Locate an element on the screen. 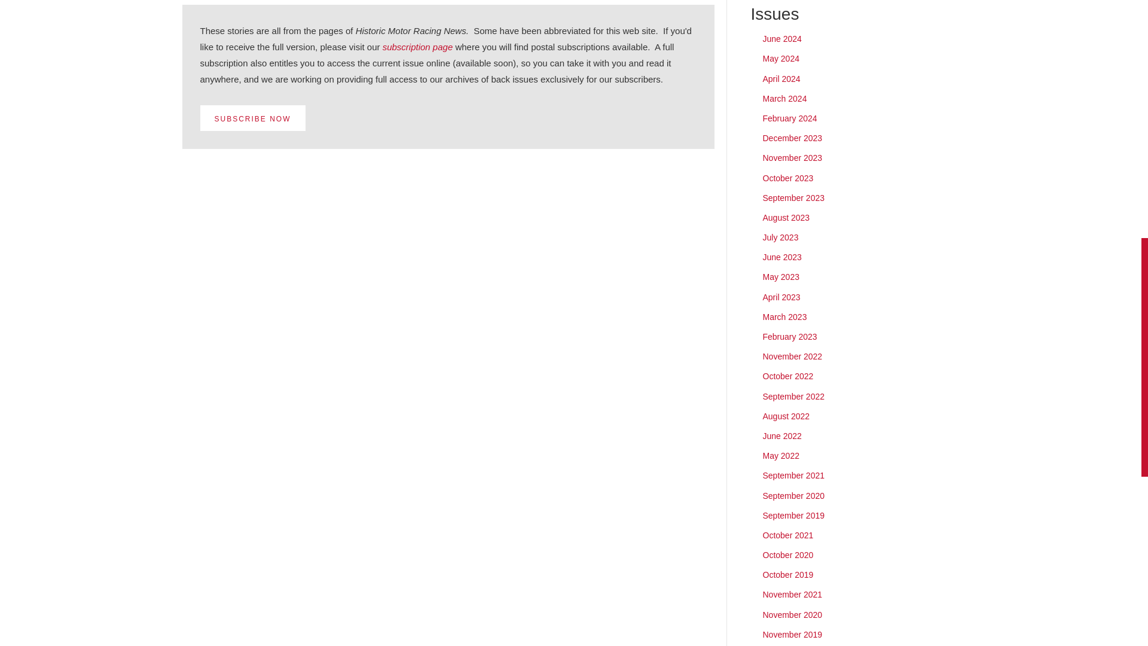 The height and width of the screenshot is (646, 1148). subscription page is located at coordinates (417, 47).